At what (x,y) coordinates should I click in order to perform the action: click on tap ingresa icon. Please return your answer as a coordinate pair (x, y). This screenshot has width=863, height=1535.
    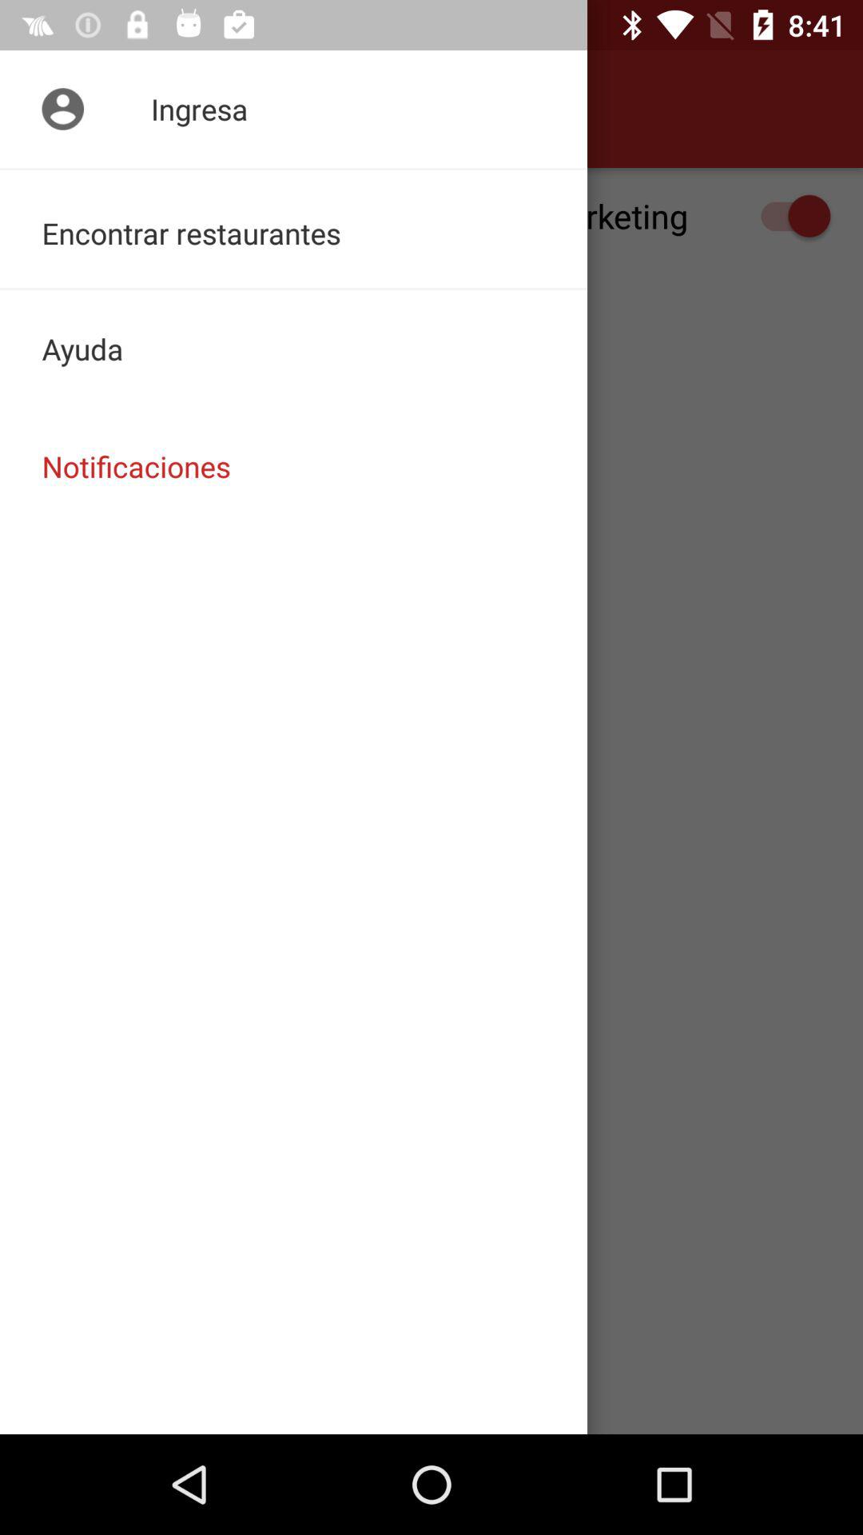
    Looking at the image, I should click on (294, 109).